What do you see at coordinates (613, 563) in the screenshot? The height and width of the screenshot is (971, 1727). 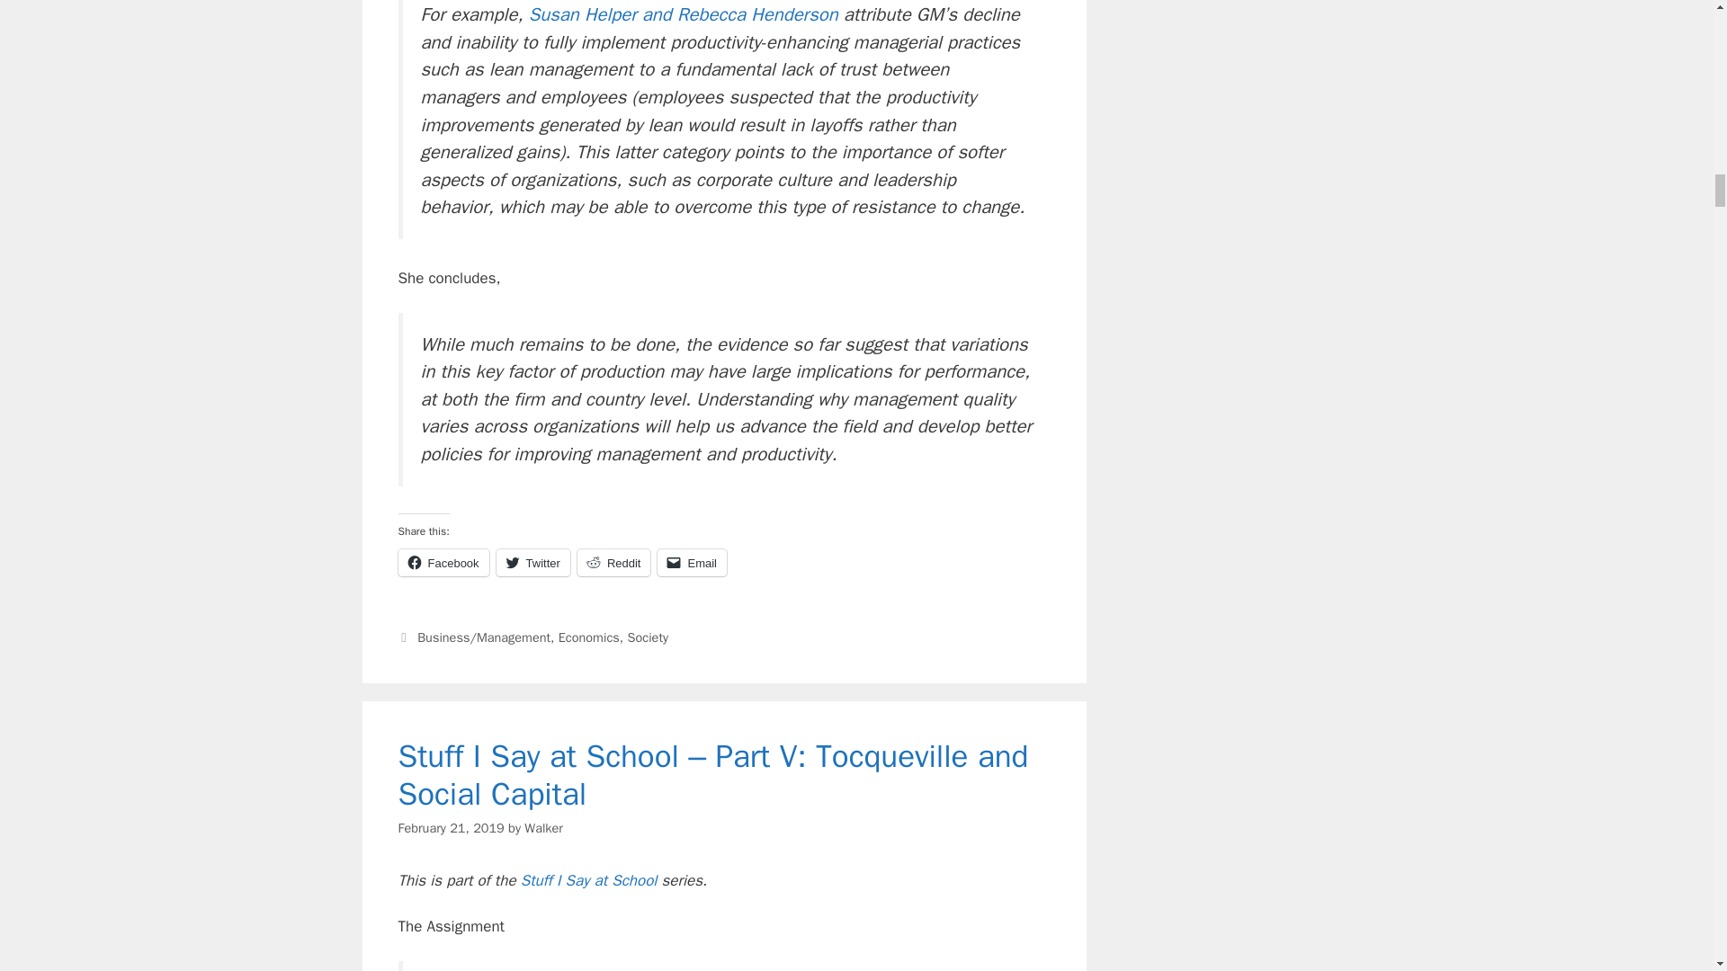 I see `Click to share on Reddit` at bounding box center [613, 563].